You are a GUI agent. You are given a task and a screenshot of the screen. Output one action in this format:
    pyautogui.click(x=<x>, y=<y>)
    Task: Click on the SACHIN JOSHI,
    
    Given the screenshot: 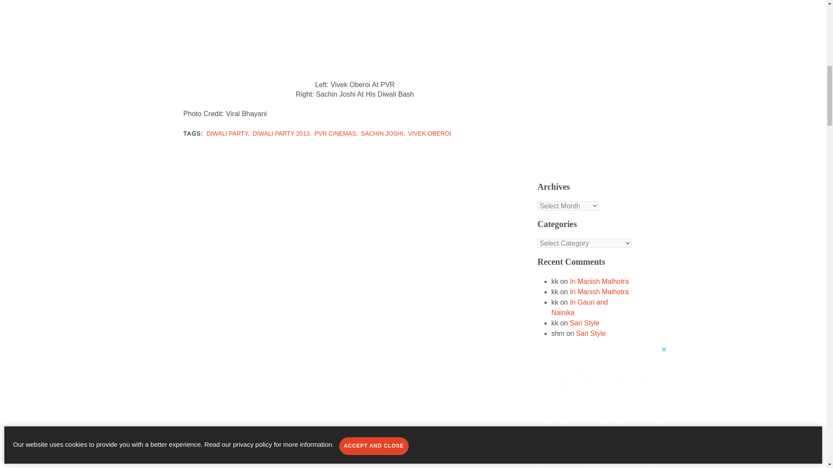 What is the action you would take?
    pyautogui.click(x=384, y=133)
    